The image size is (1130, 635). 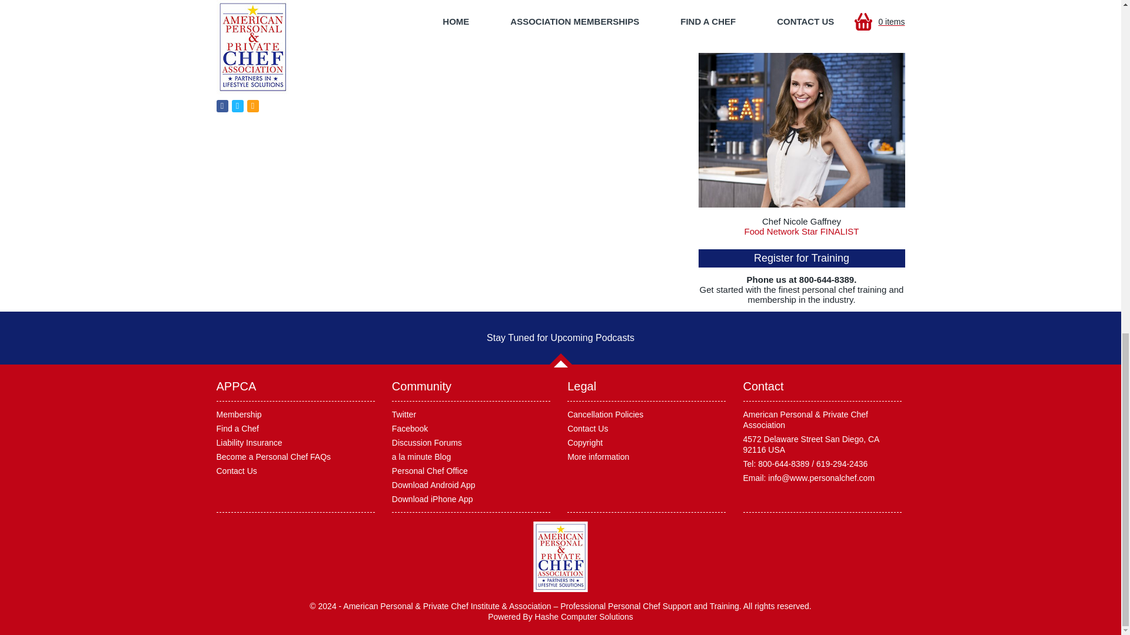 What do you see at coordinates (239, 414) in the screenshot?
I see `Membership` at bounding box center [239, 414].